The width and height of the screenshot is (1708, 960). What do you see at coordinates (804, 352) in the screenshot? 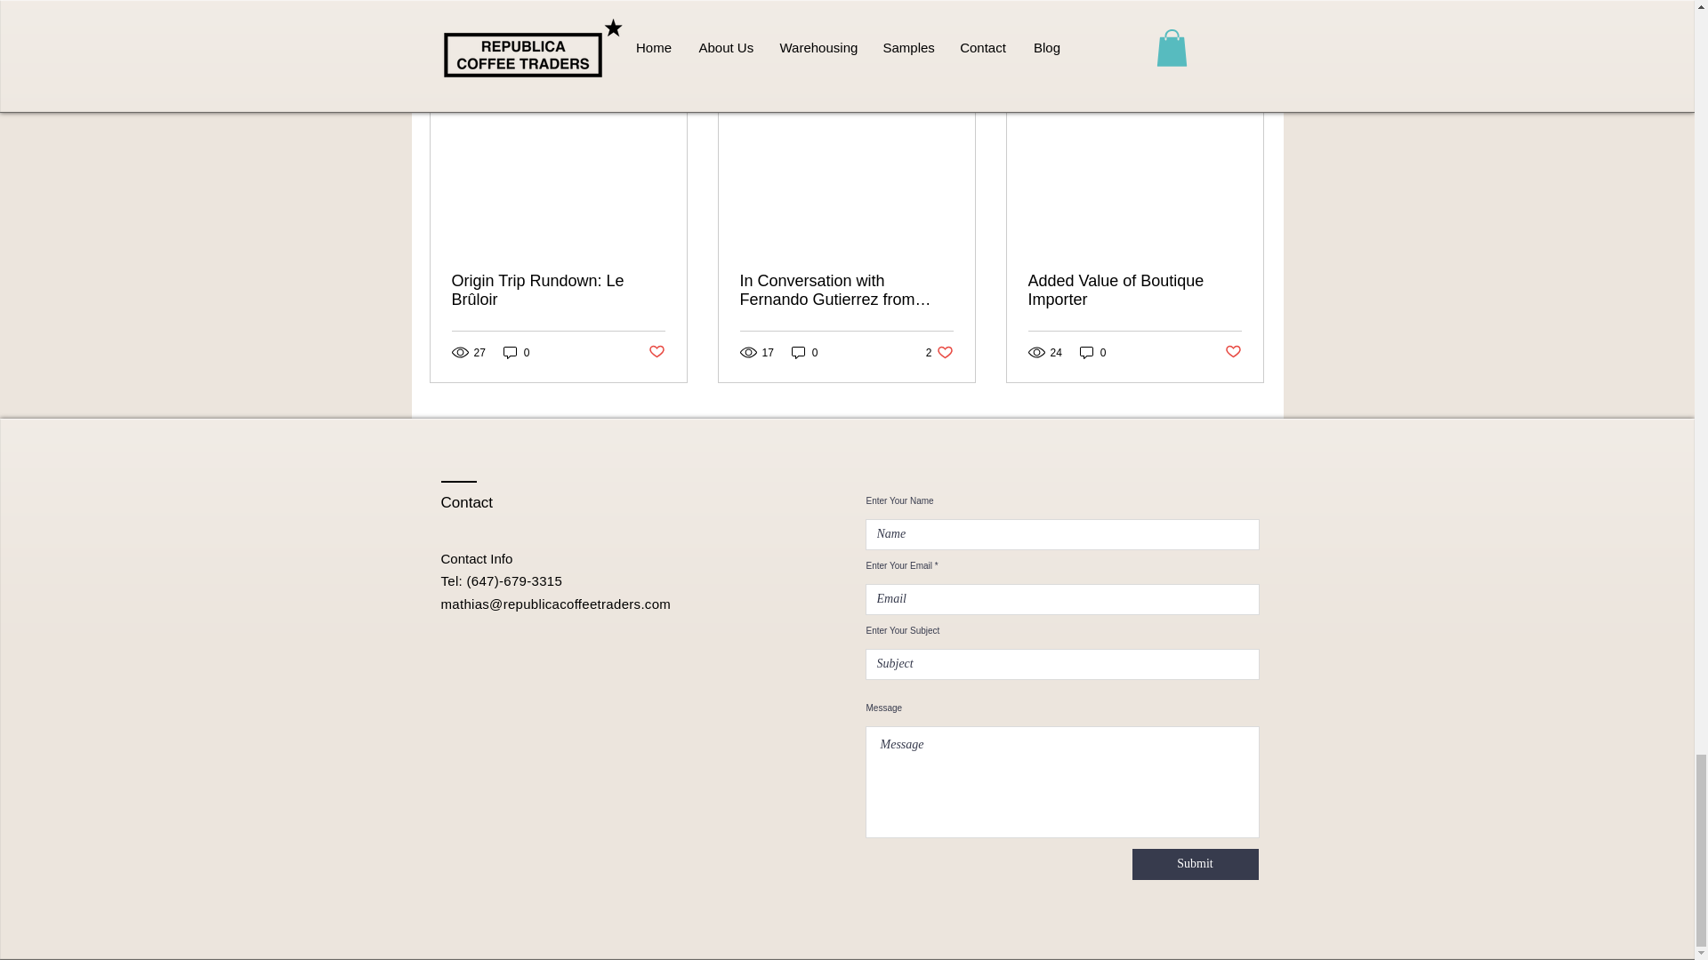
I see `0` at bounding box center [804, 352].